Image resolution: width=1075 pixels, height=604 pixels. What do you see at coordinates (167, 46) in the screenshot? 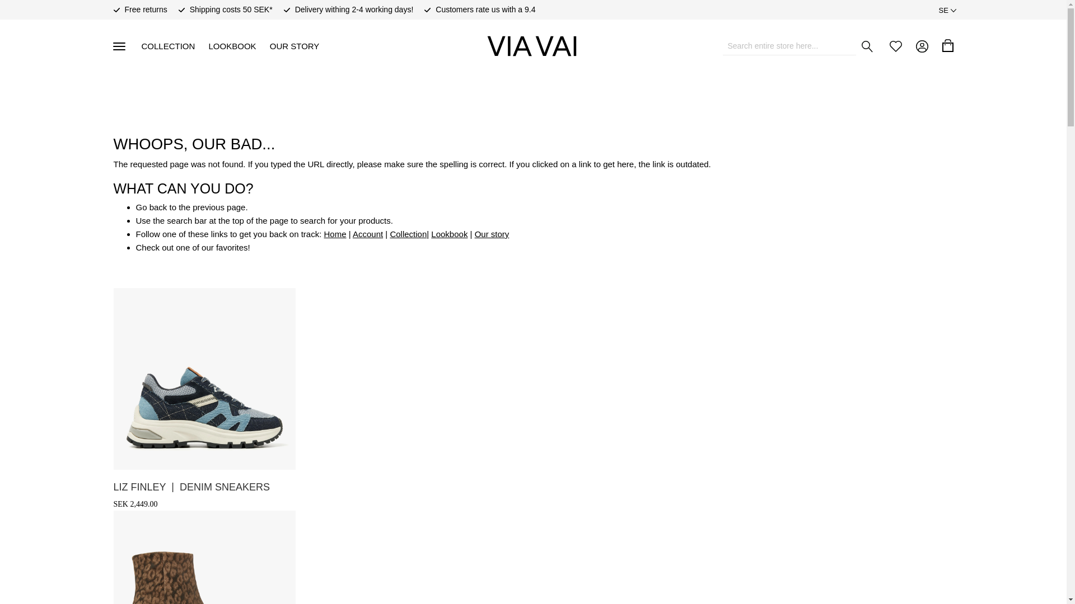
I see `COLLECTION` at bounding box center [167, 46].